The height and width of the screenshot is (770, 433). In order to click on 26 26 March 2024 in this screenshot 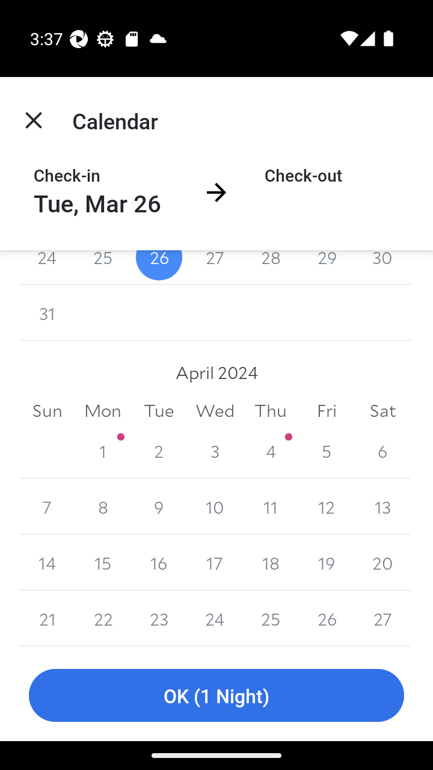, I will do `click(159, 267)`.